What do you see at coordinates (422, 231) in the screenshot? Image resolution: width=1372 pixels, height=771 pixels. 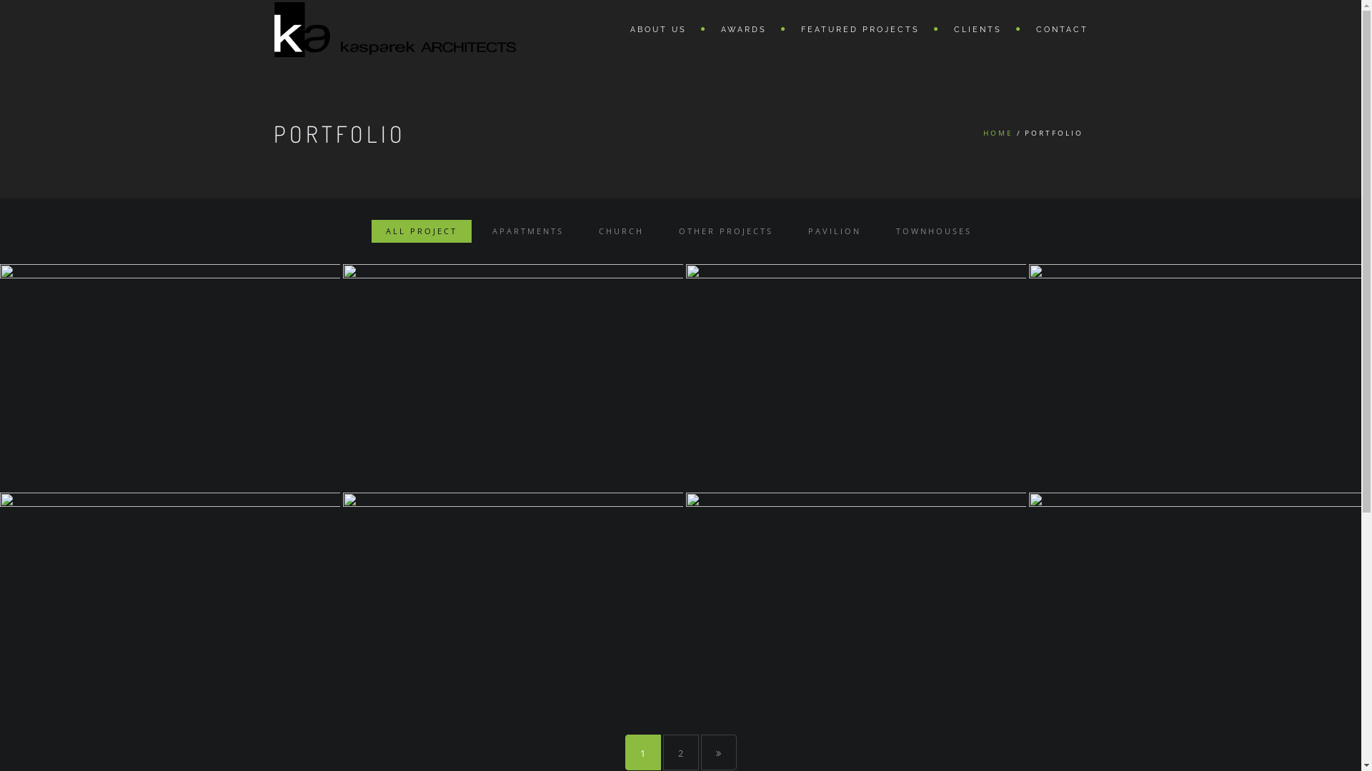 I see `ALL PROJECT` at bounding box center [422, 231].